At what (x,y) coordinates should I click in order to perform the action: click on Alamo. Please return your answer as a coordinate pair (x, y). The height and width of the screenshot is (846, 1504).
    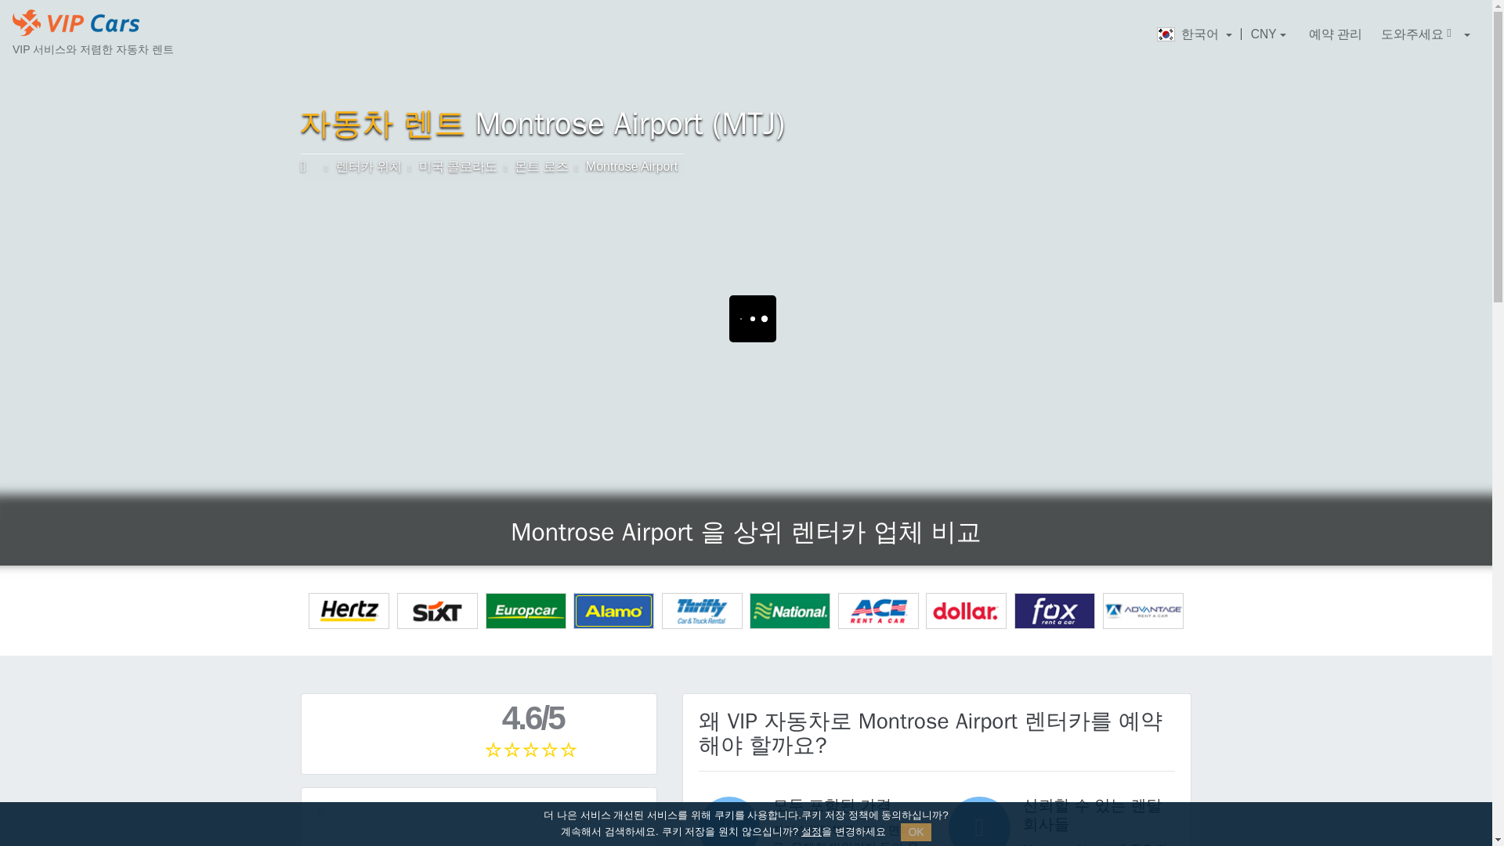
    Looking at the image, I should click on (613, 611).